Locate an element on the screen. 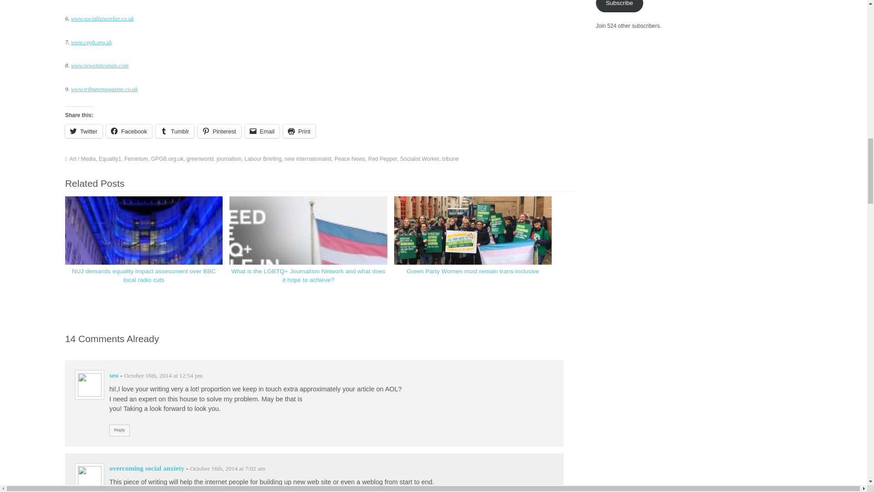 This screenshot has height=492, width=874. Click to print is located at coordinates (300, 131).